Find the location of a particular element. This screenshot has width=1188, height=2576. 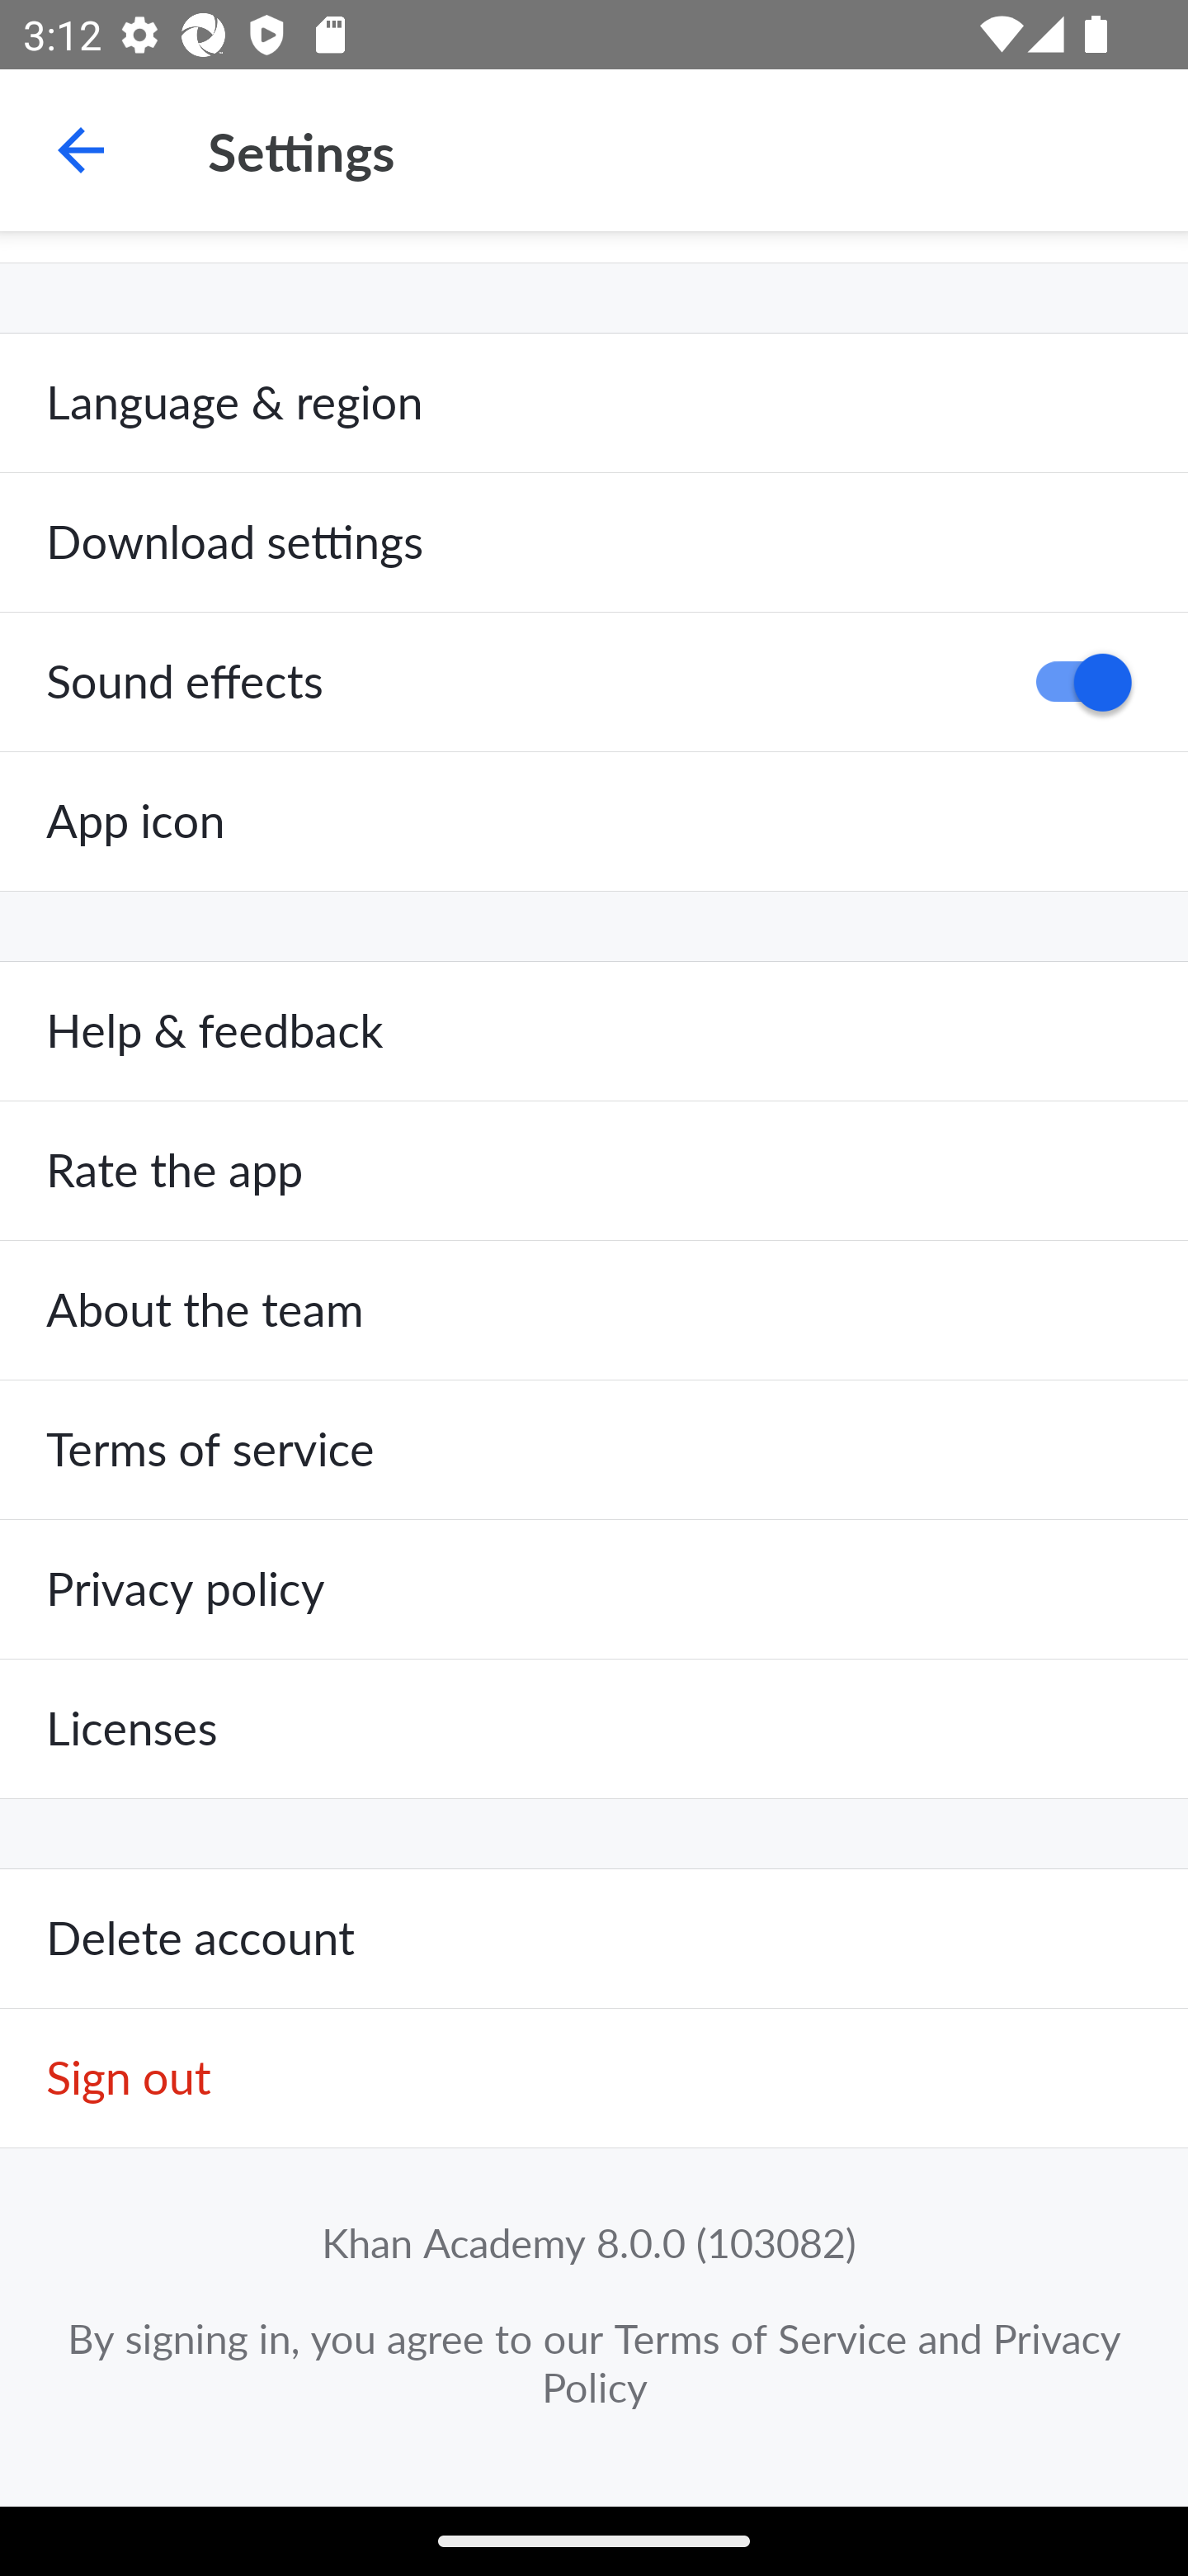

Delete account is located at coordinates (594, 1939).